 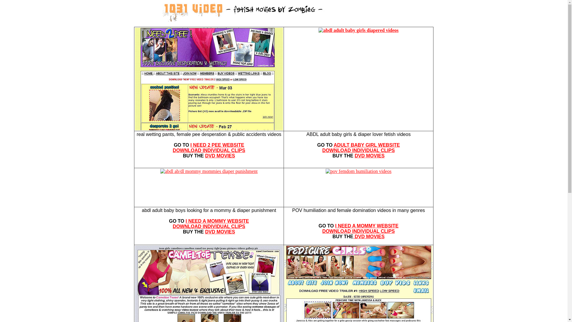 What do you see at coordinates (217, 145) in the screenshot?
I see `I NEED 2 PEE WEBSITE` at bounding box center [217, 145].